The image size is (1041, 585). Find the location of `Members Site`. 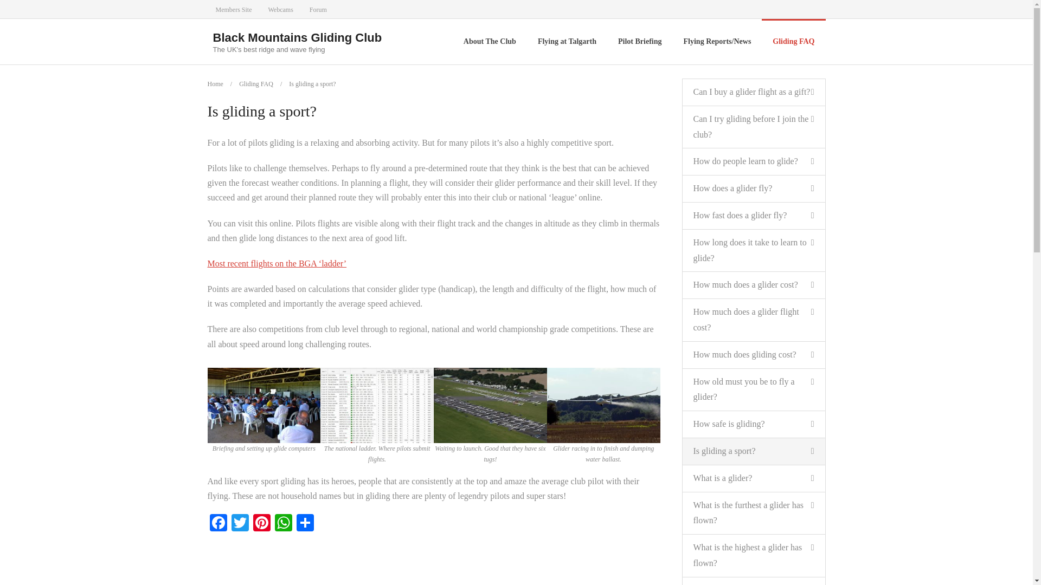

Members Site is located at coordinates (233, 9).